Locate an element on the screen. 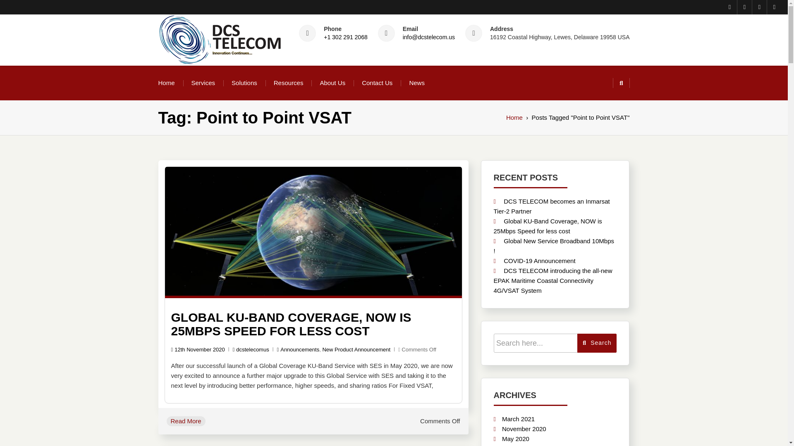 This screenshot has height=446, width=794. Home is located at coordinates (166, 83).